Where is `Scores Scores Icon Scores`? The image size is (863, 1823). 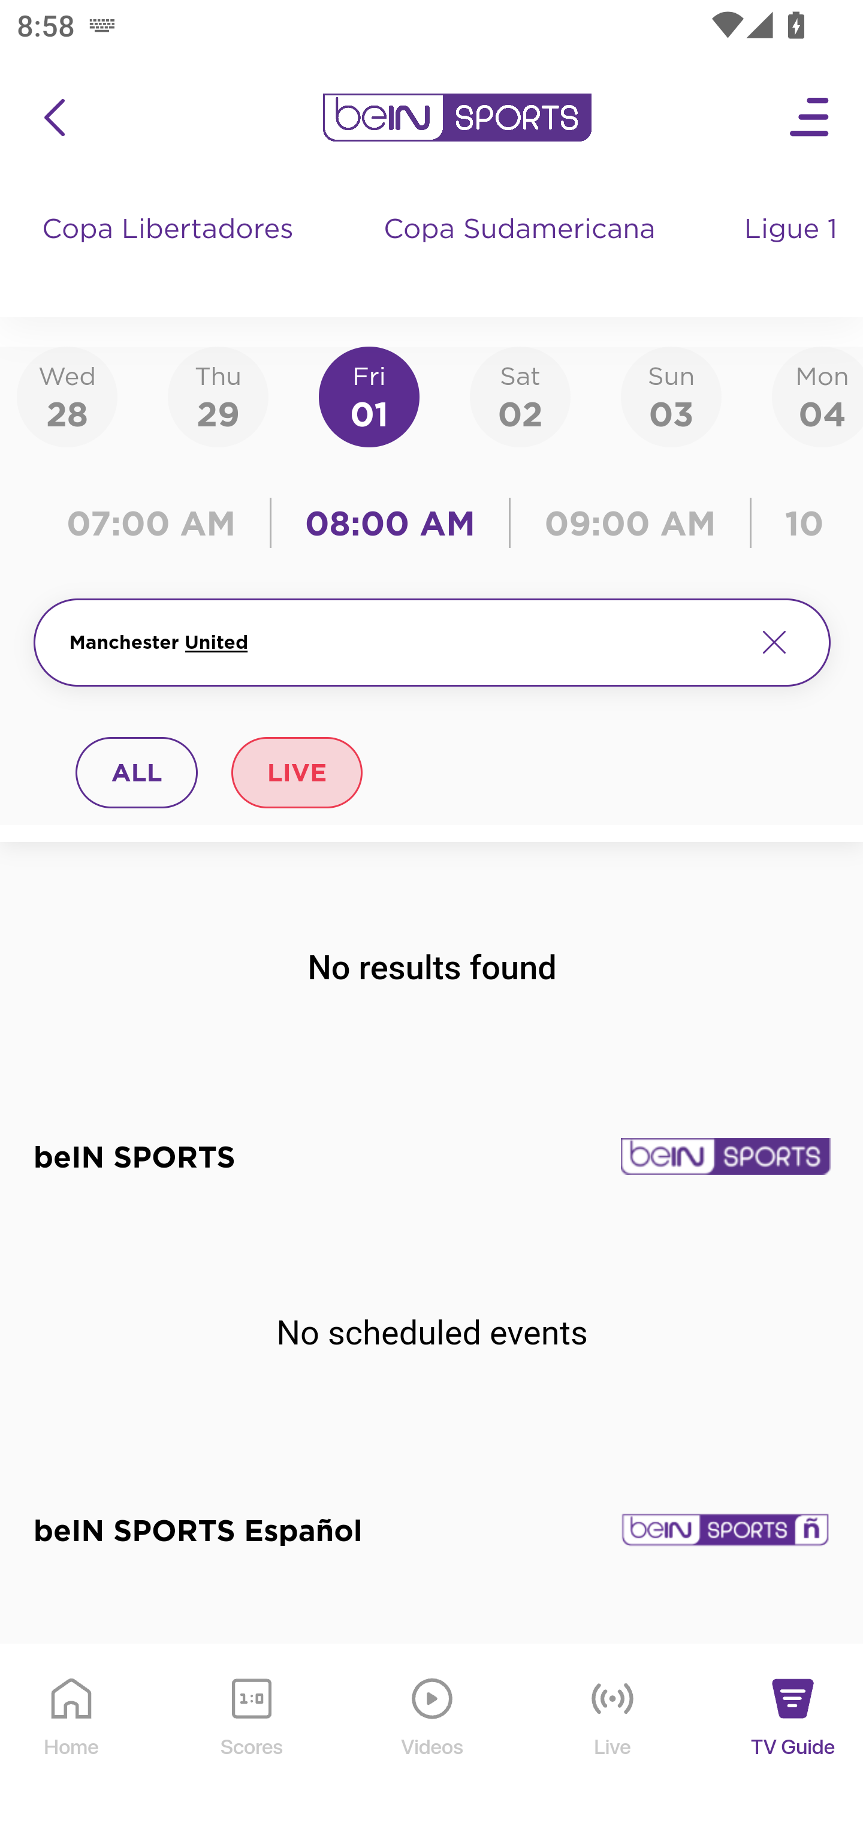
Scores Scores Icon Scores is located at coordinates (251, 1734).